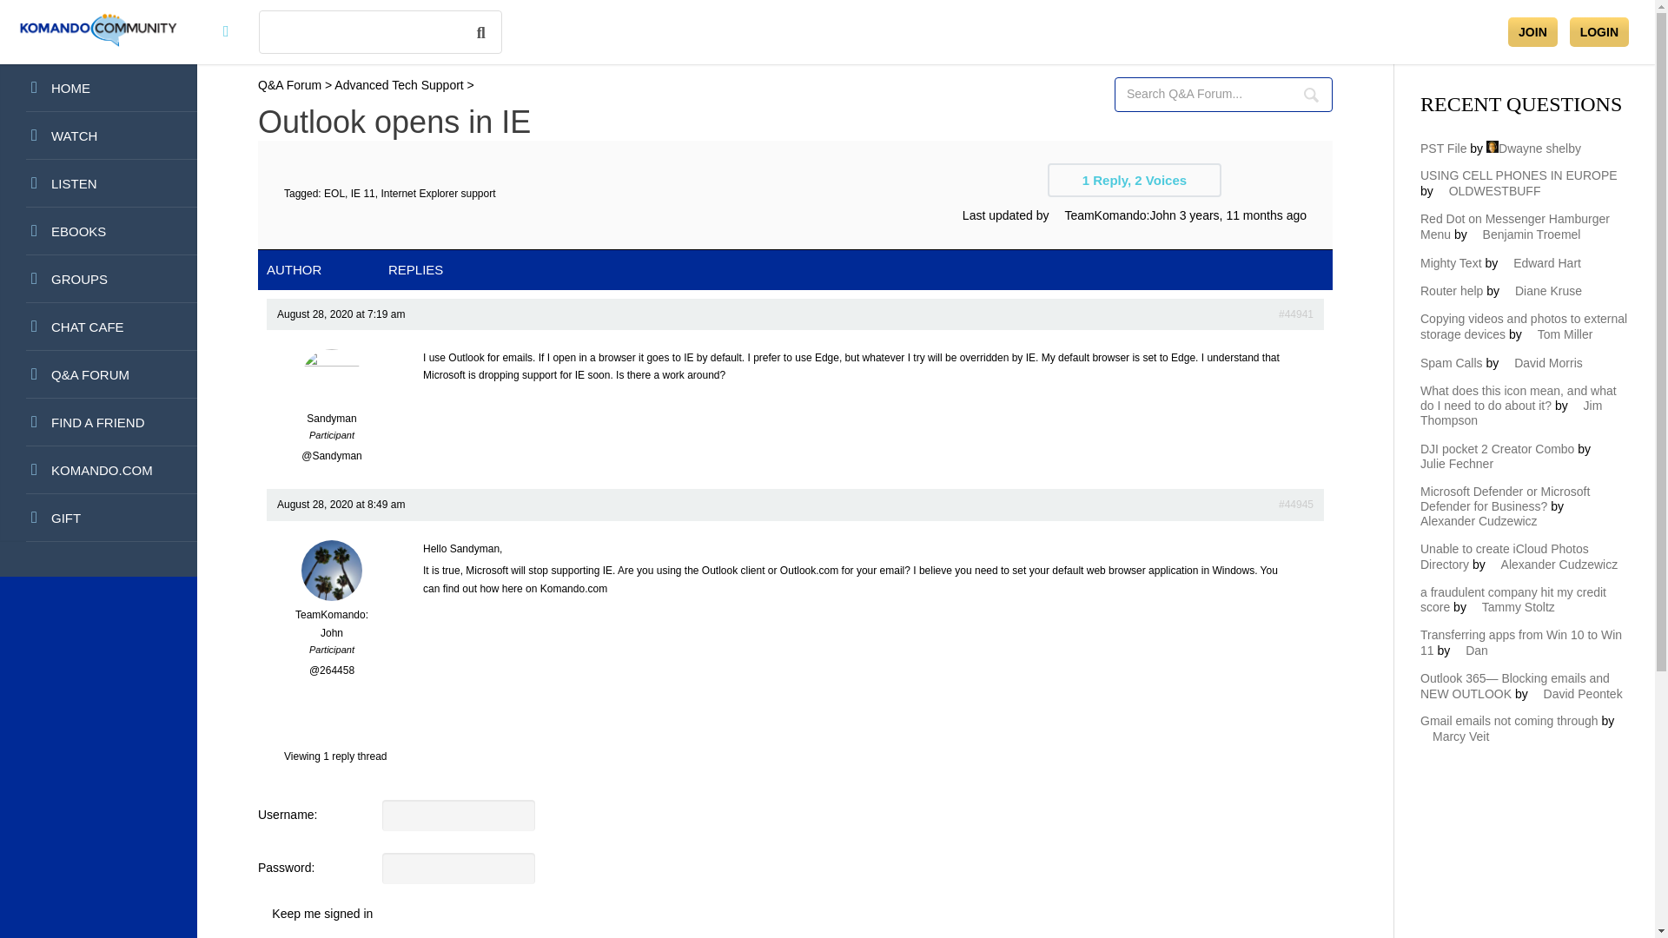  I want to click on View TeamKomando:John's profile, so click(1114, 215).